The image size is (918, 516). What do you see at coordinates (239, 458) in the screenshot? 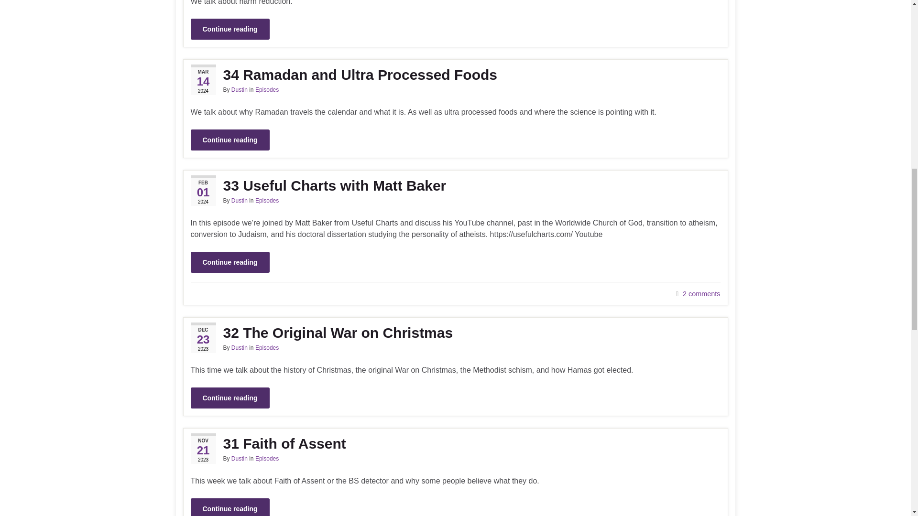
I see `Dustin` at bounding box center [239, 458].